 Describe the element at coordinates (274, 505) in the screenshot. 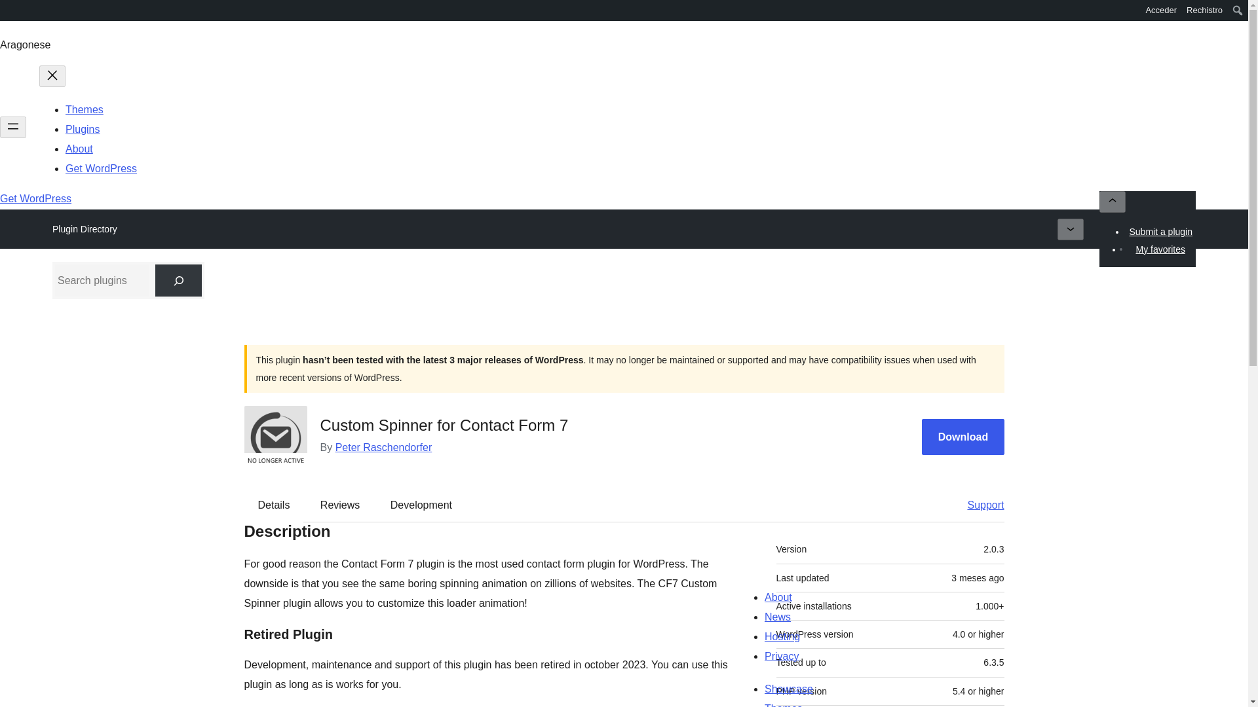

I see `Details` at that location.